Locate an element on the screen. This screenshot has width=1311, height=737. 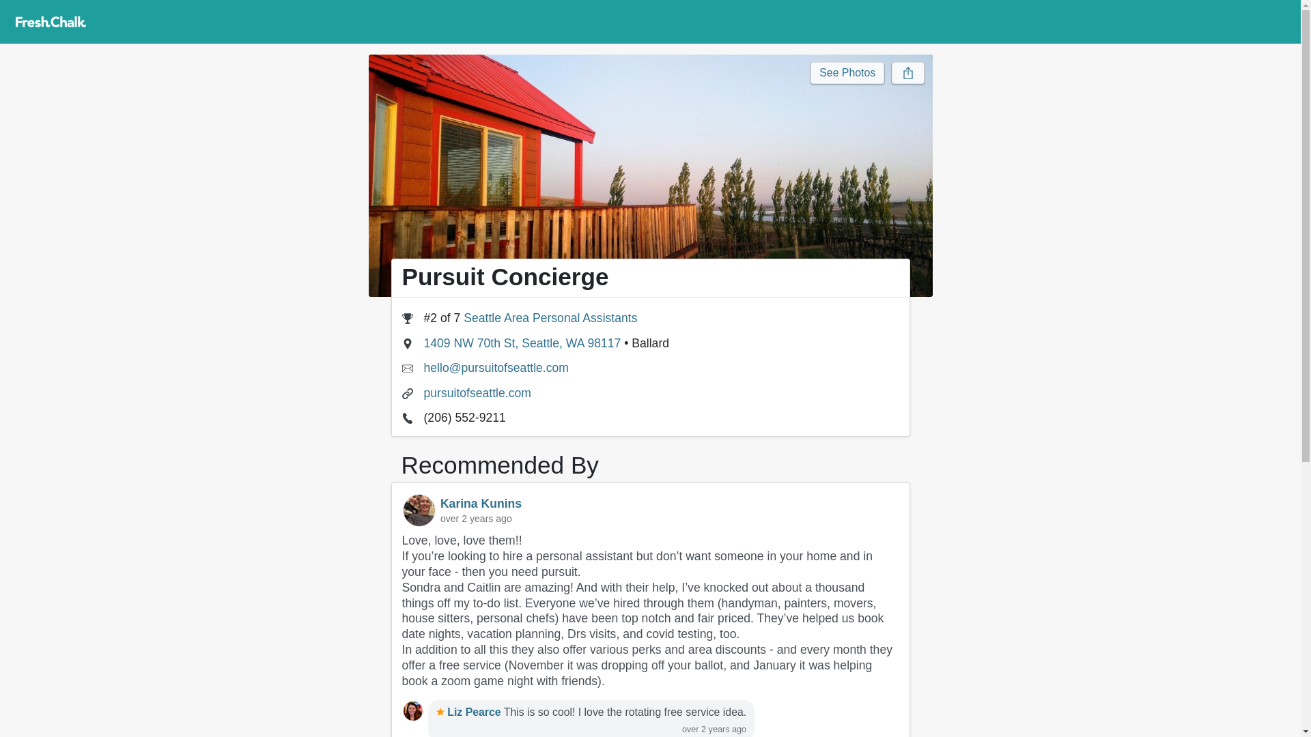
Karina Kunins is located at coordinates (419, 510).